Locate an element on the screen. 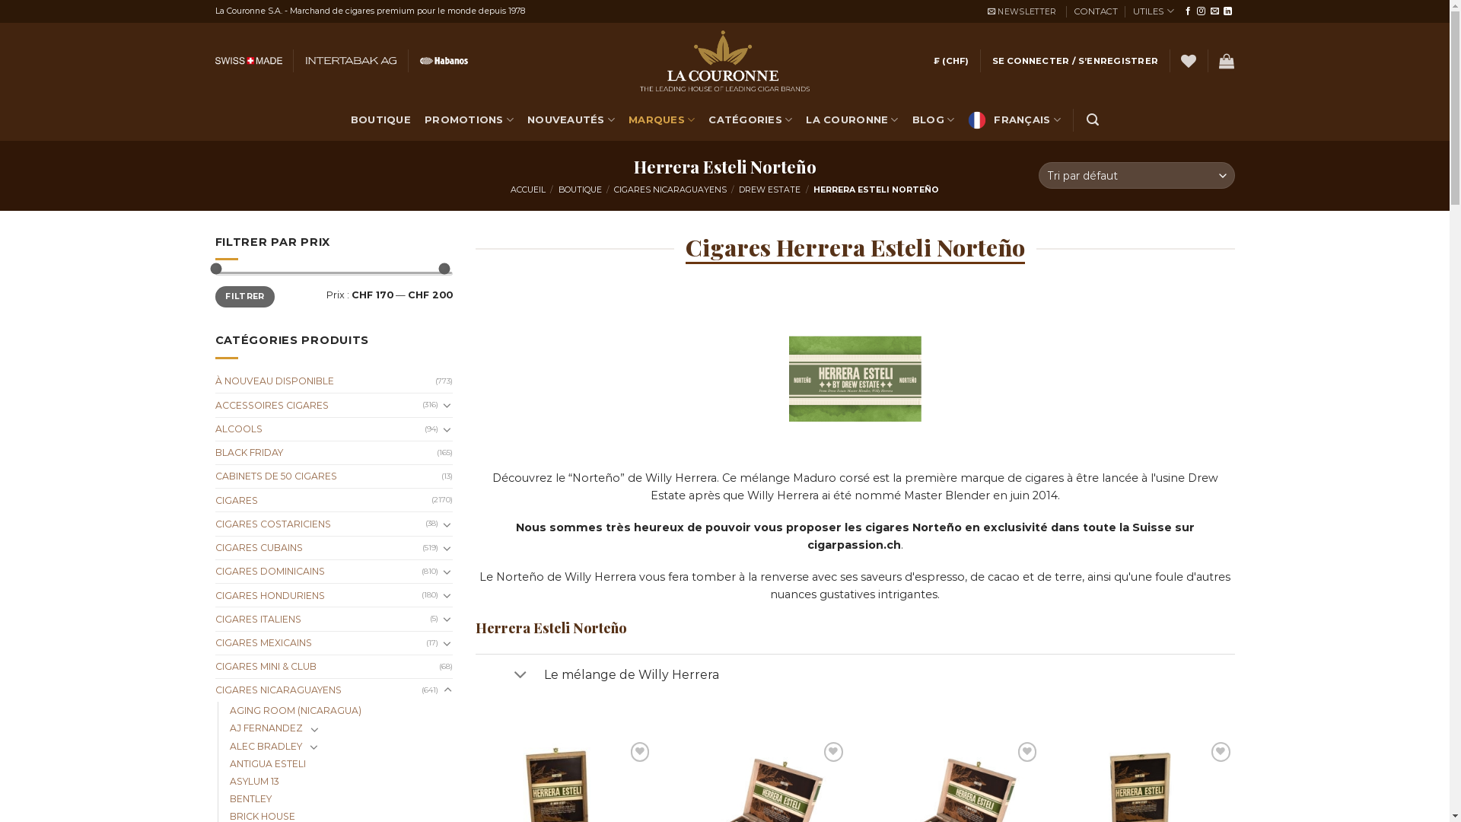  DREW ESTATE is located at coordinates (770, 190).